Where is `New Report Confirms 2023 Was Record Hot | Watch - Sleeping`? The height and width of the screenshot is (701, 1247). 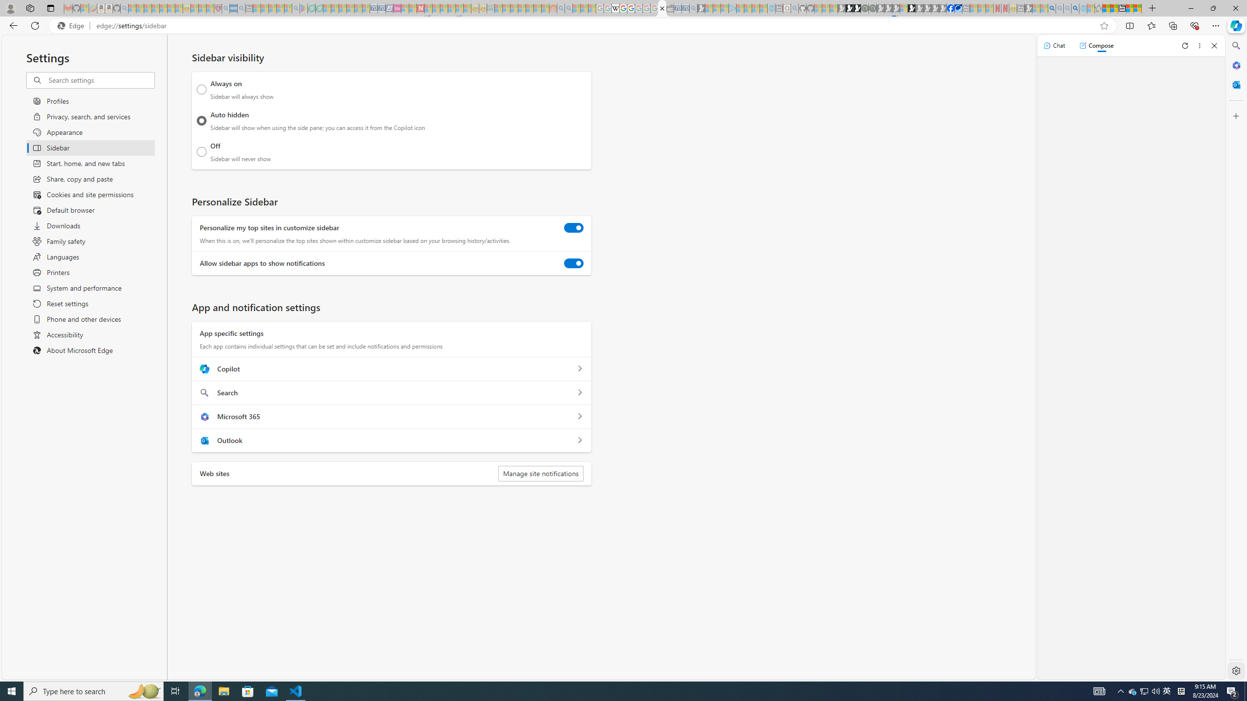
New Report Confirms 2023 Was Record Hot | Watch - Sleeping is located at coordinates (164, 8).